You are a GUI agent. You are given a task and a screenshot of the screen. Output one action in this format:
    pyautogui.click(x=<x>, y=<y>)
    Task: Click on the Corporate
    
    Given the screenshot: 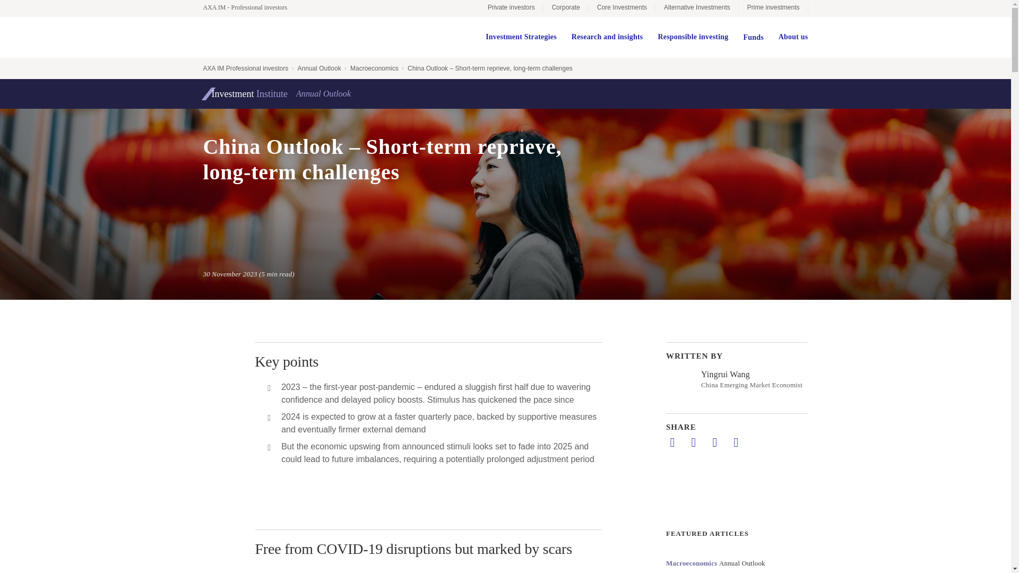 What is the action you would take?
    pyautogui.click(x=566, y=8)
    